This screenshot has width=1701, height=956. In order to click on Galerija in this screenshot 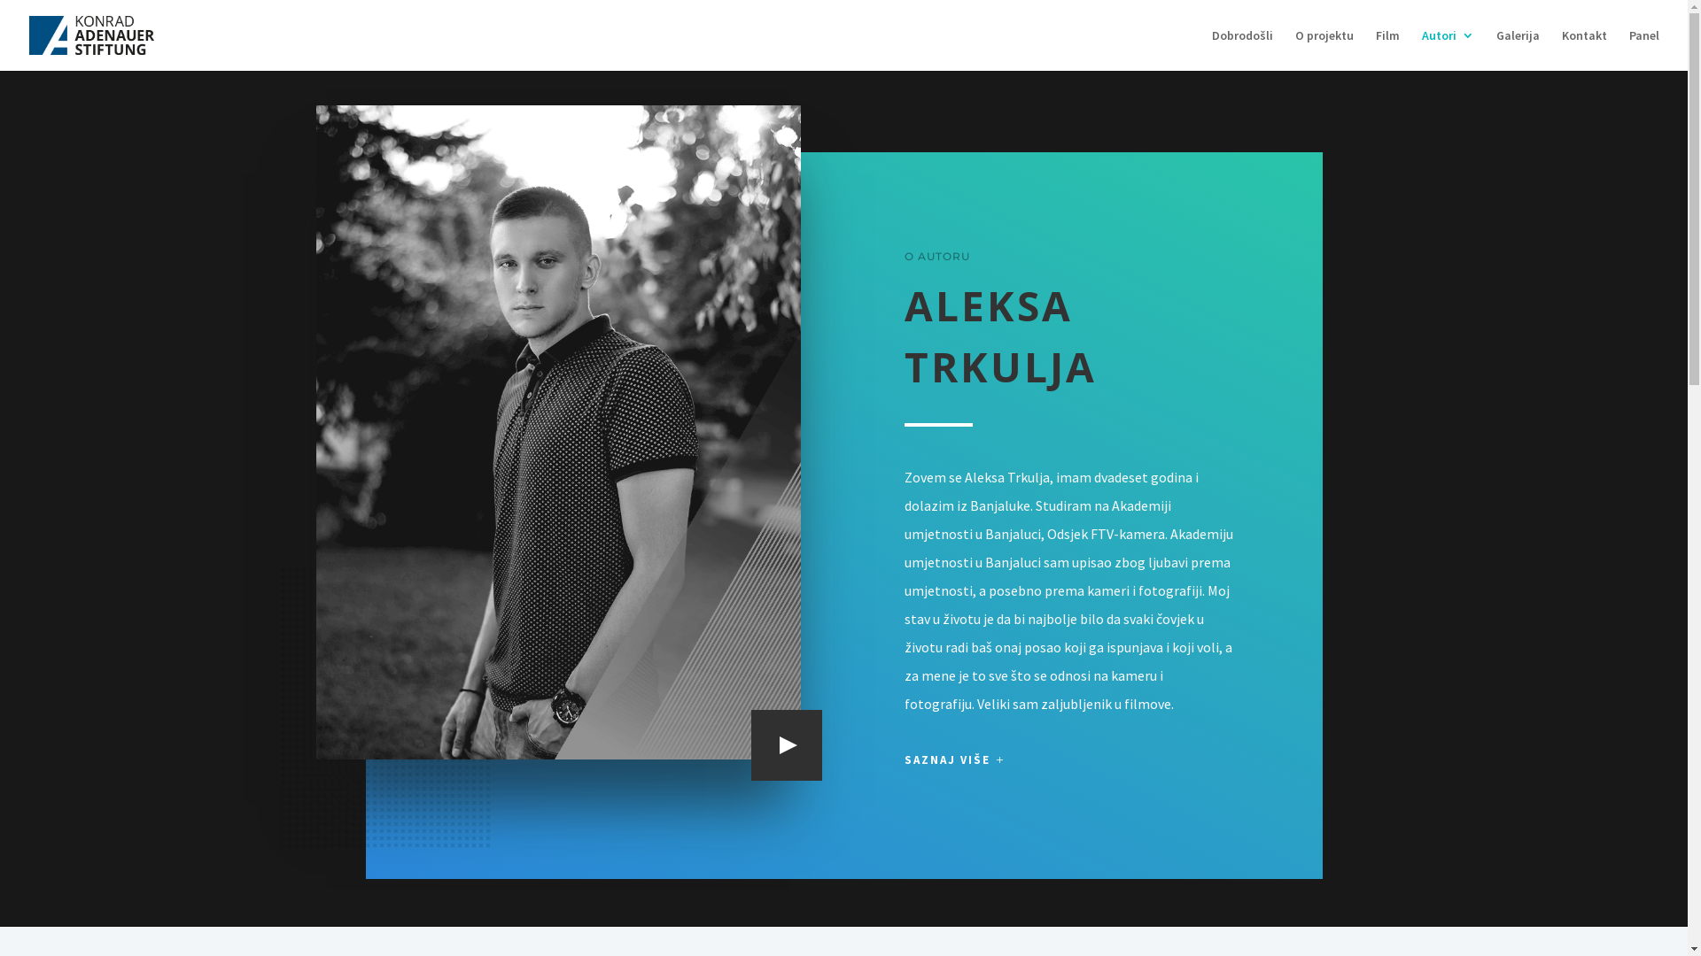, I will do `click(1518, 50)`.